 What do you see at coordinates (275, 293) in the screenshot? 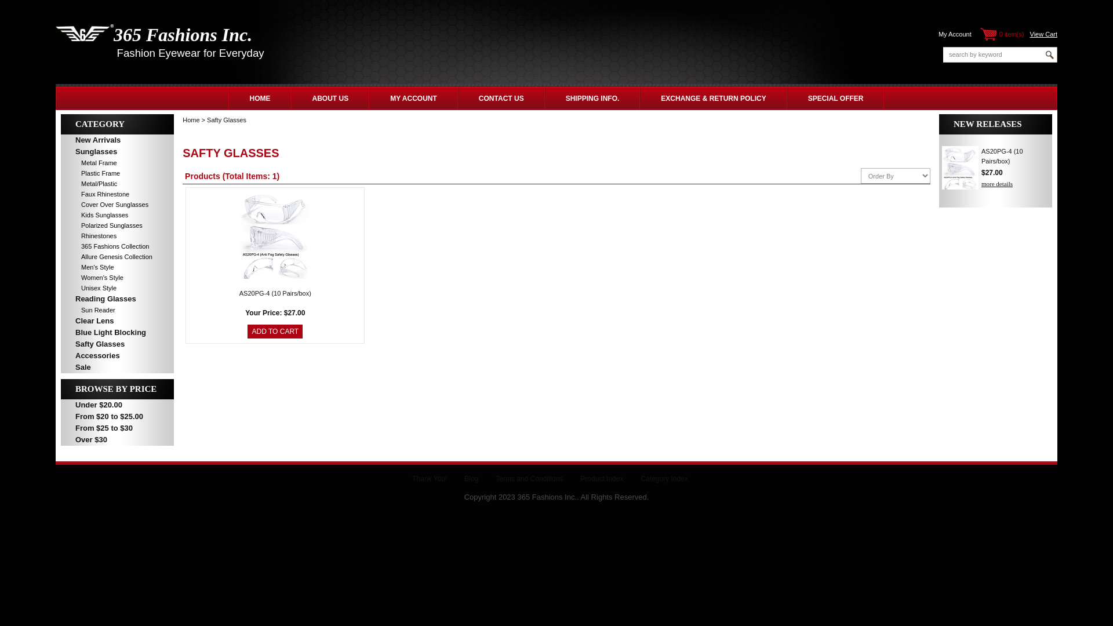
I see `AS20PG-4 (10 Pairs/box)` at bounding box center [275, 293].